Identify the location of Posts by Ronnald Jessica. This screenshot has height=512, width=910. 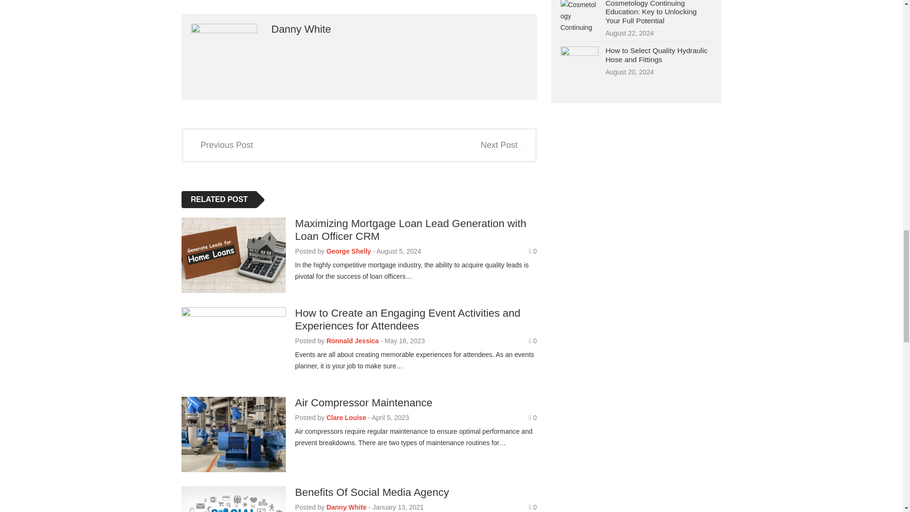
(353, 340).